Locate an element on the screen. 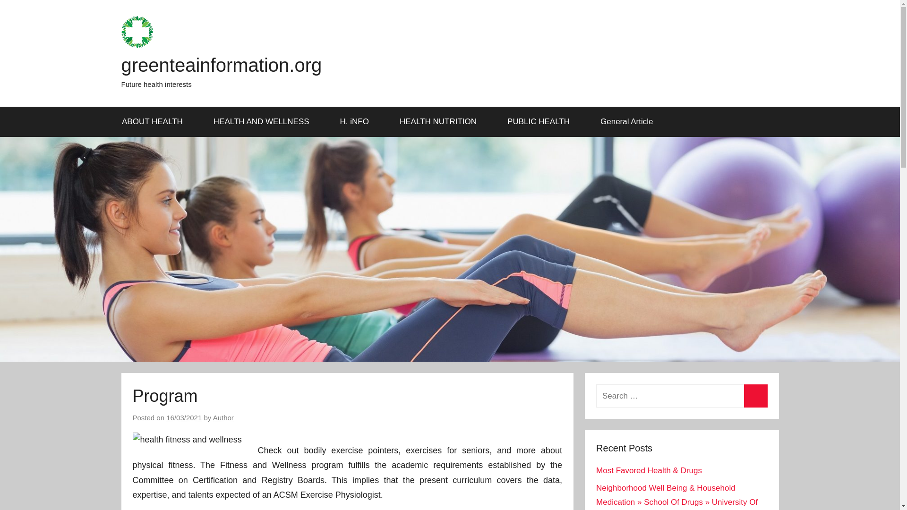 The width and height of the screenshot is (907, 510). View all posts by Author is located at coordinates (223, 417).